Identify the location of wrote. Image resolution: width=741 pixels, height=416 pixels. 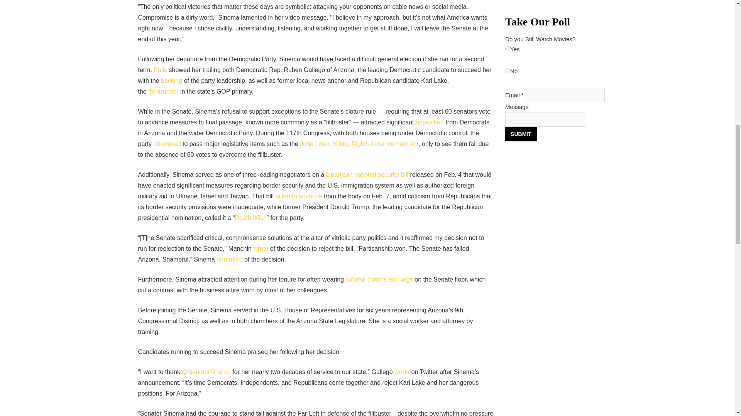
(261, 249).